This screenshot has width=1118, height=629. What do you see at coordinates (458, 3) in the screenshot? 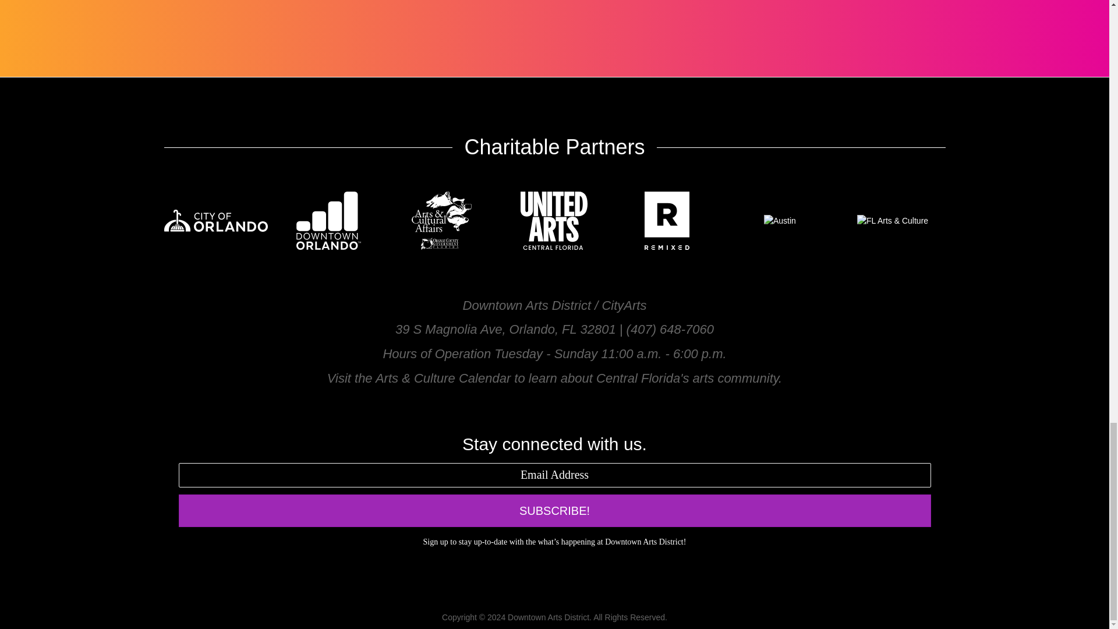
I see `Redefine Gallery` at bounding box center [458, 3].